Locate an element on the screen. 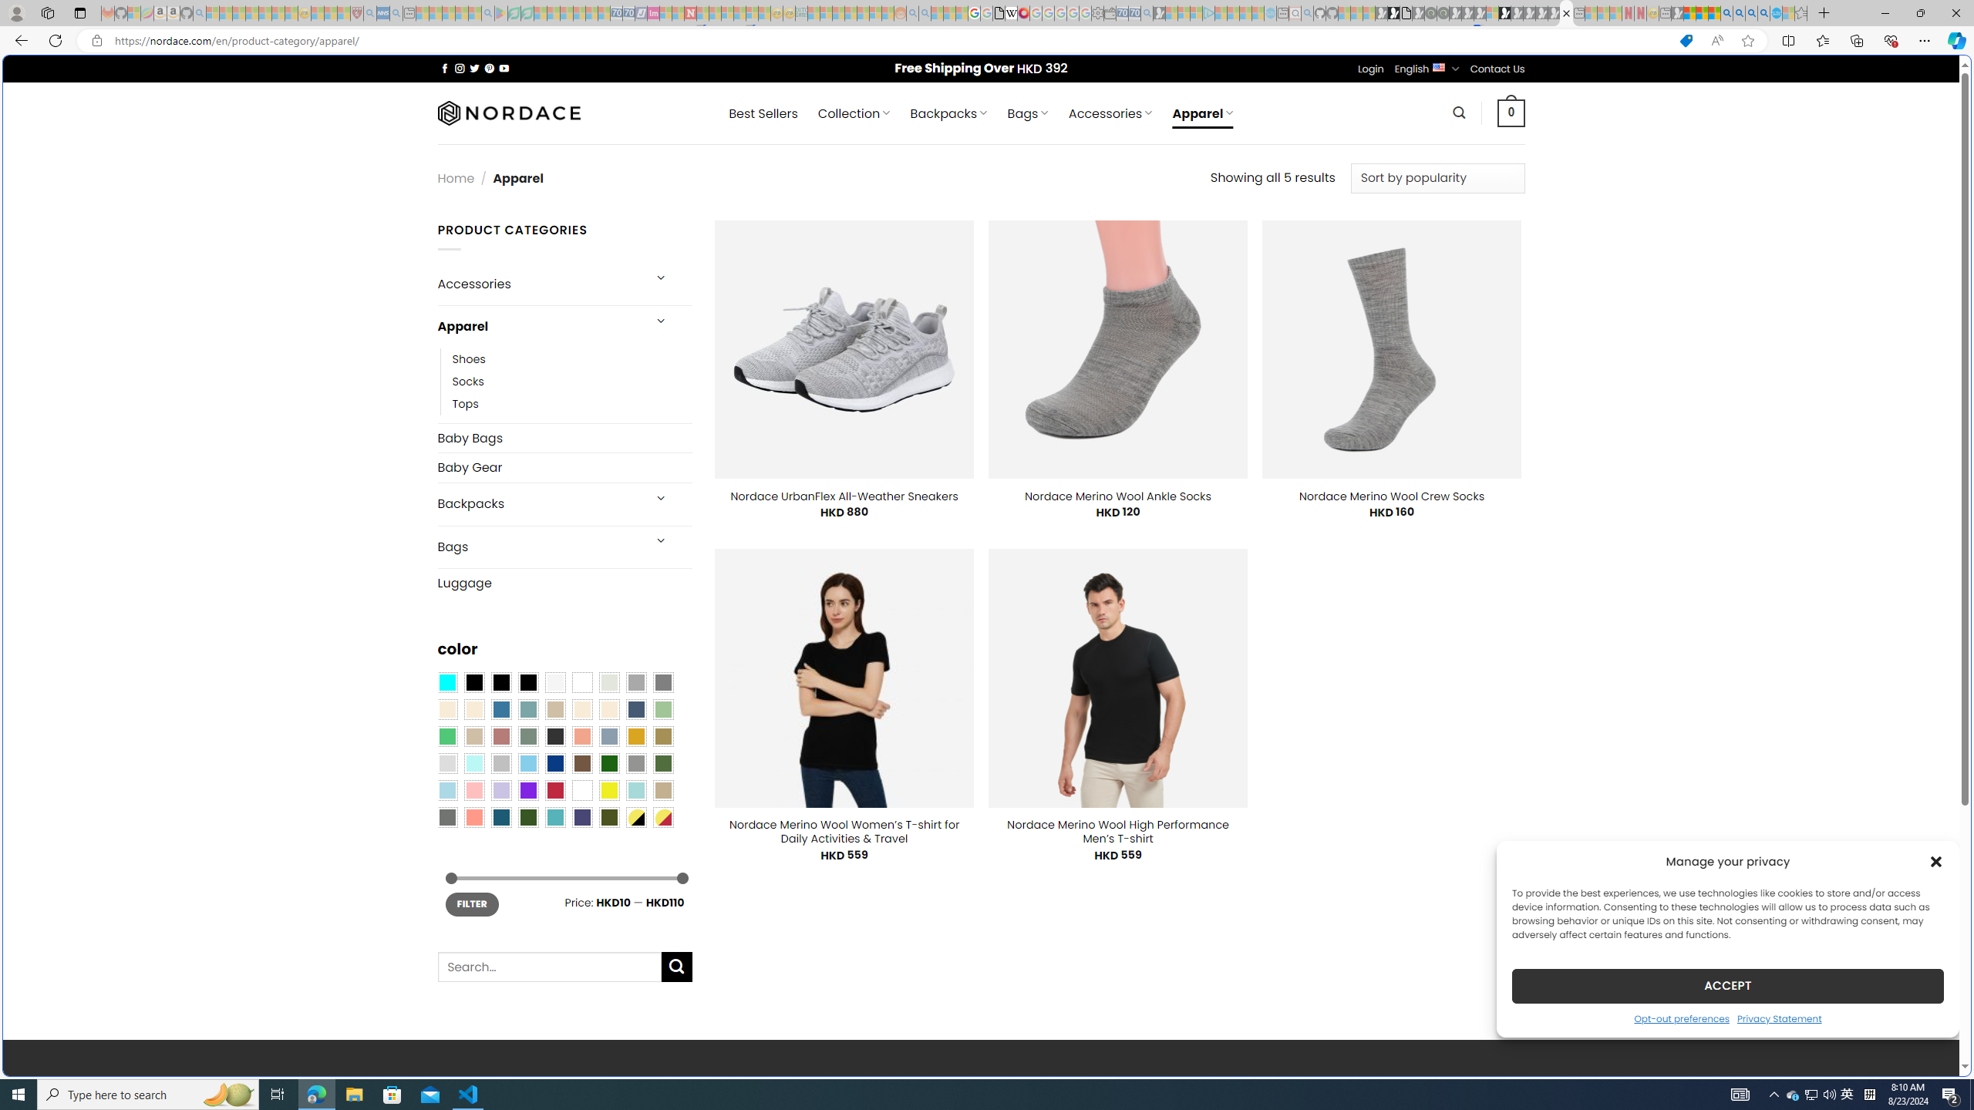 The height and width of the screenshot is (1110, 1974). Light Gray is located at coordinates (446, 763).